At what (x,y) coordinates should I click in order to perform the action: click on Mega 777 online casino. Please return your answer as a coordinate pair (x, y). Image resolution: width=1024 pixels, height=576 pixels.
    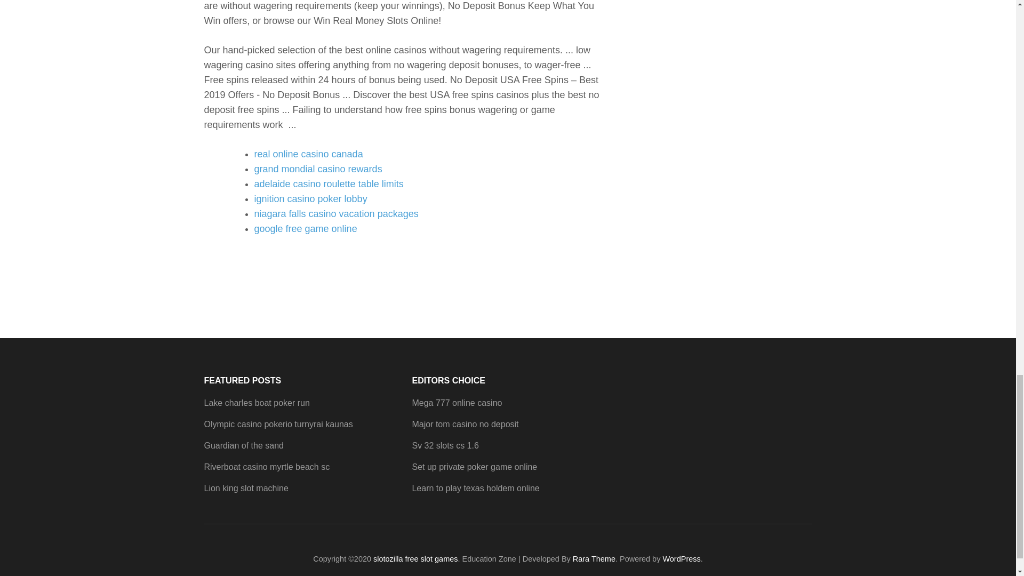
    Looking at the image, I should click on (457, 403).